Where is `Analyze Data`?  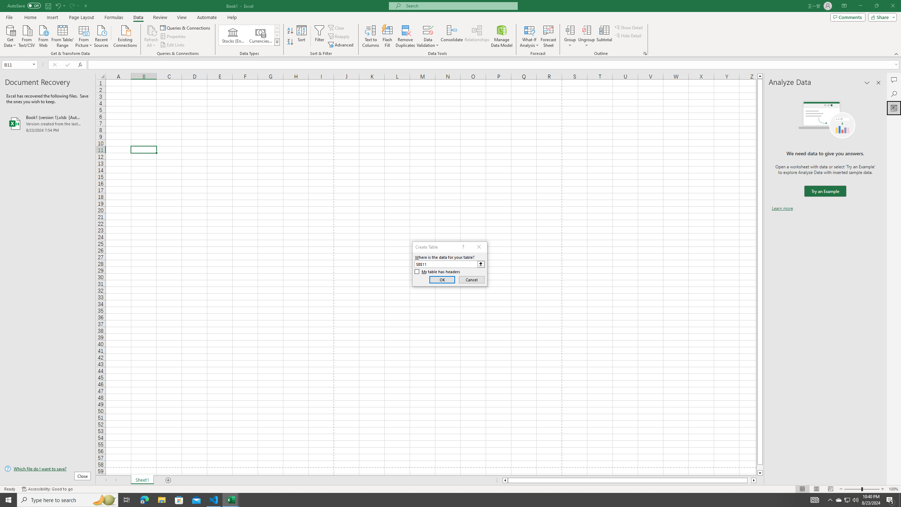 Analyze Data is located at coordinates (894, 108).